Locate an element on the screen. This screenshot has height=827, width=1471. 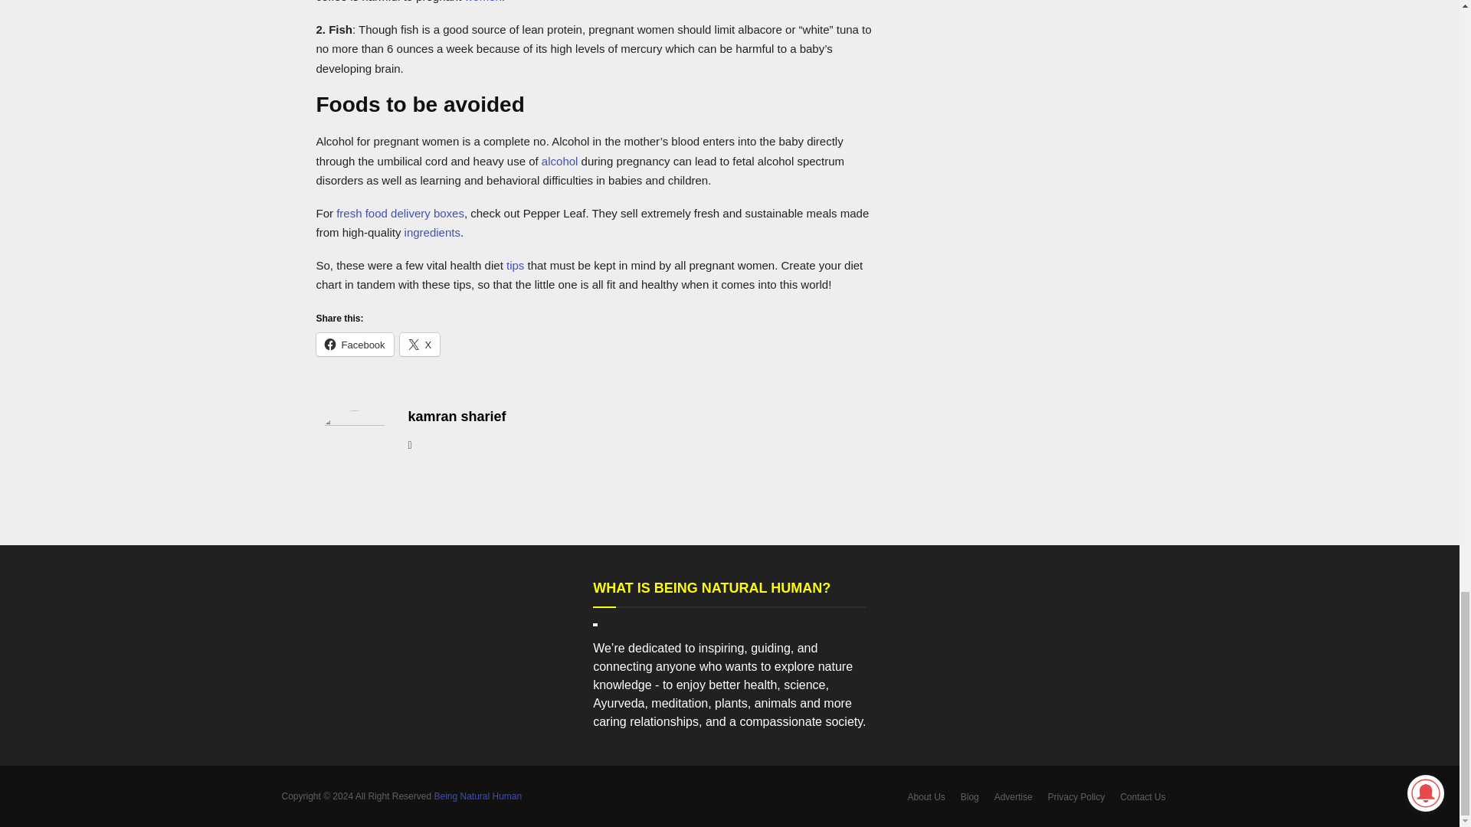
Click to share on X is located at coordinates (420, 345).